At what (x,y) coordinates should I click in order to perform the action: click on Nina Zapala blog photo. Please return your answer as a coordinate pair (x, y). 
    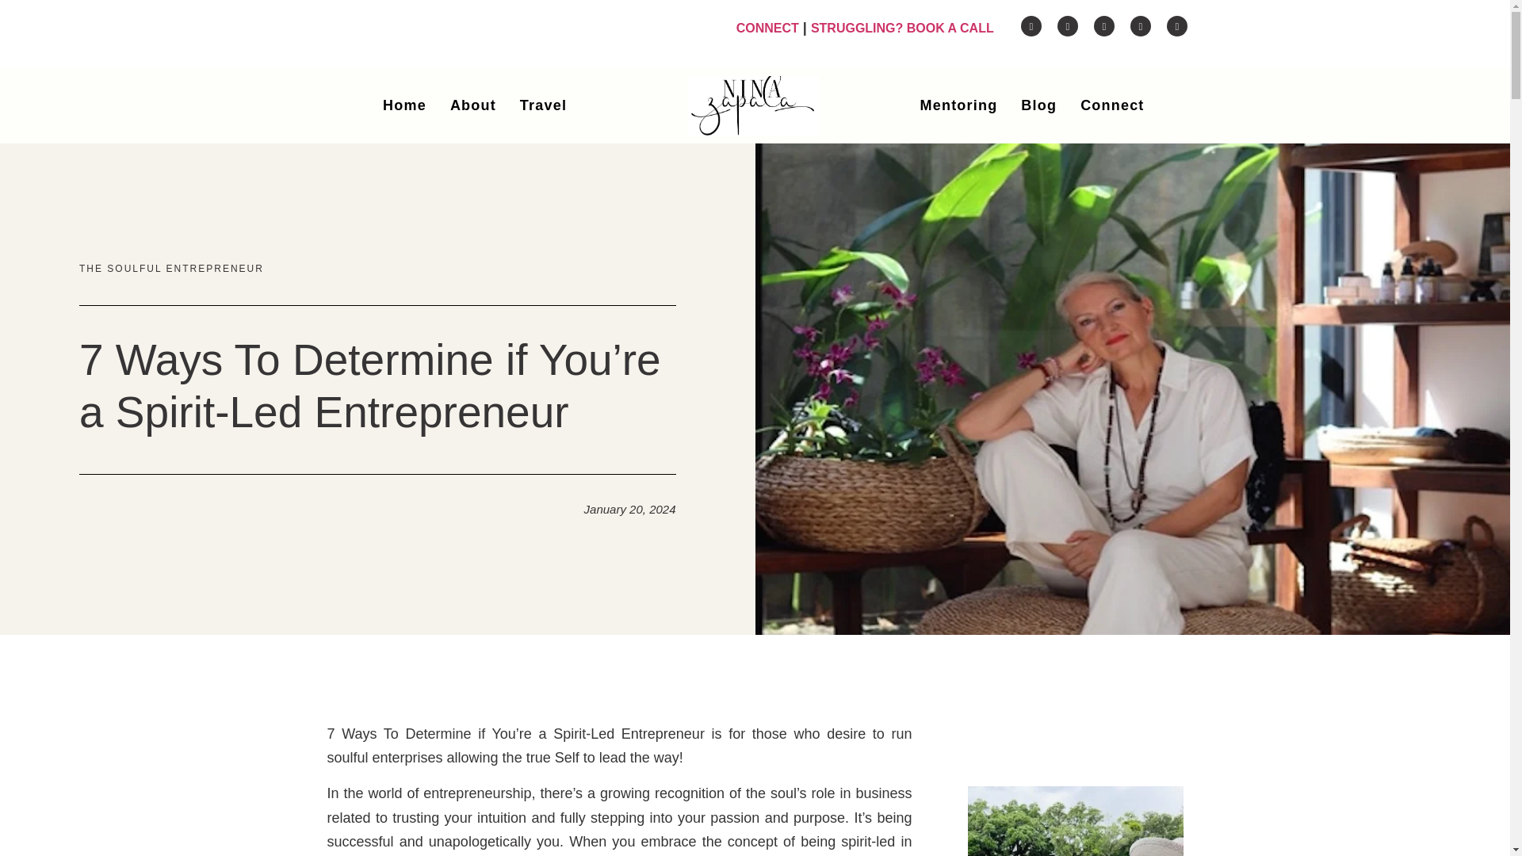
    Looking at the image, I should click on (1074, 821).